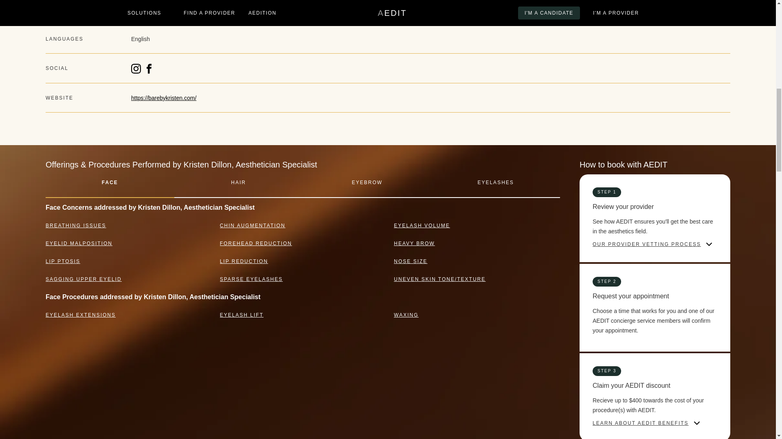 This screenshot has height=439, width=782. Describe the element at coordinates (244, 261) in the screenshot. I see `LIP REDUCTION` at that location.